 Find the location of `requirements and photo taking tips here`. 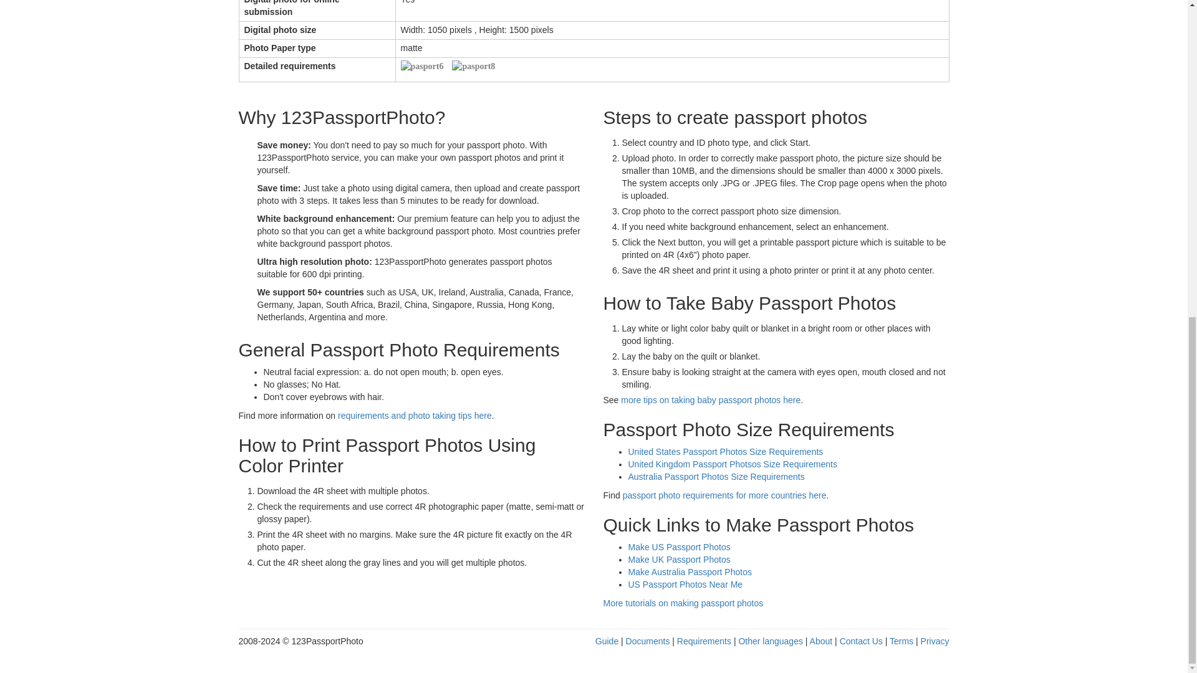

requirements and photo taking tips here is located at coordinates (415, 415).